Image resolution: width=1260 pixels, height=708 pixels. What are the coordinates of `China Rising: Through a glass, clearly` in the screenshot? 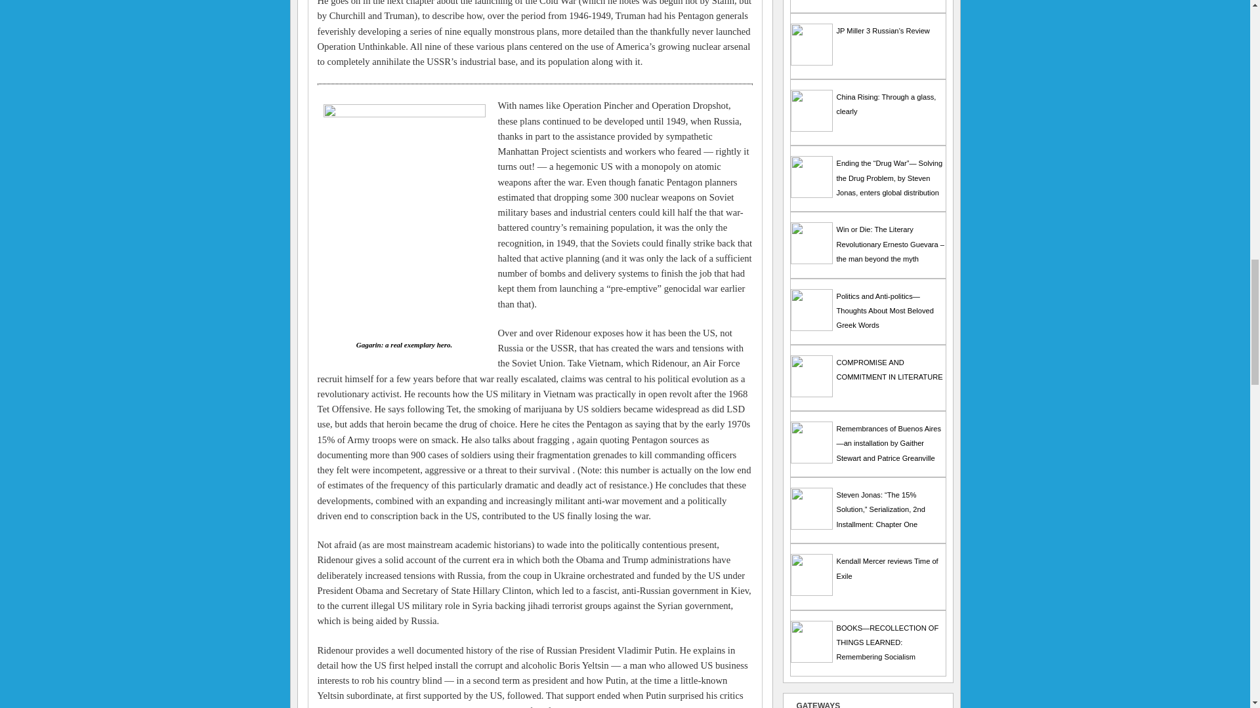 It's located at (886, 104).